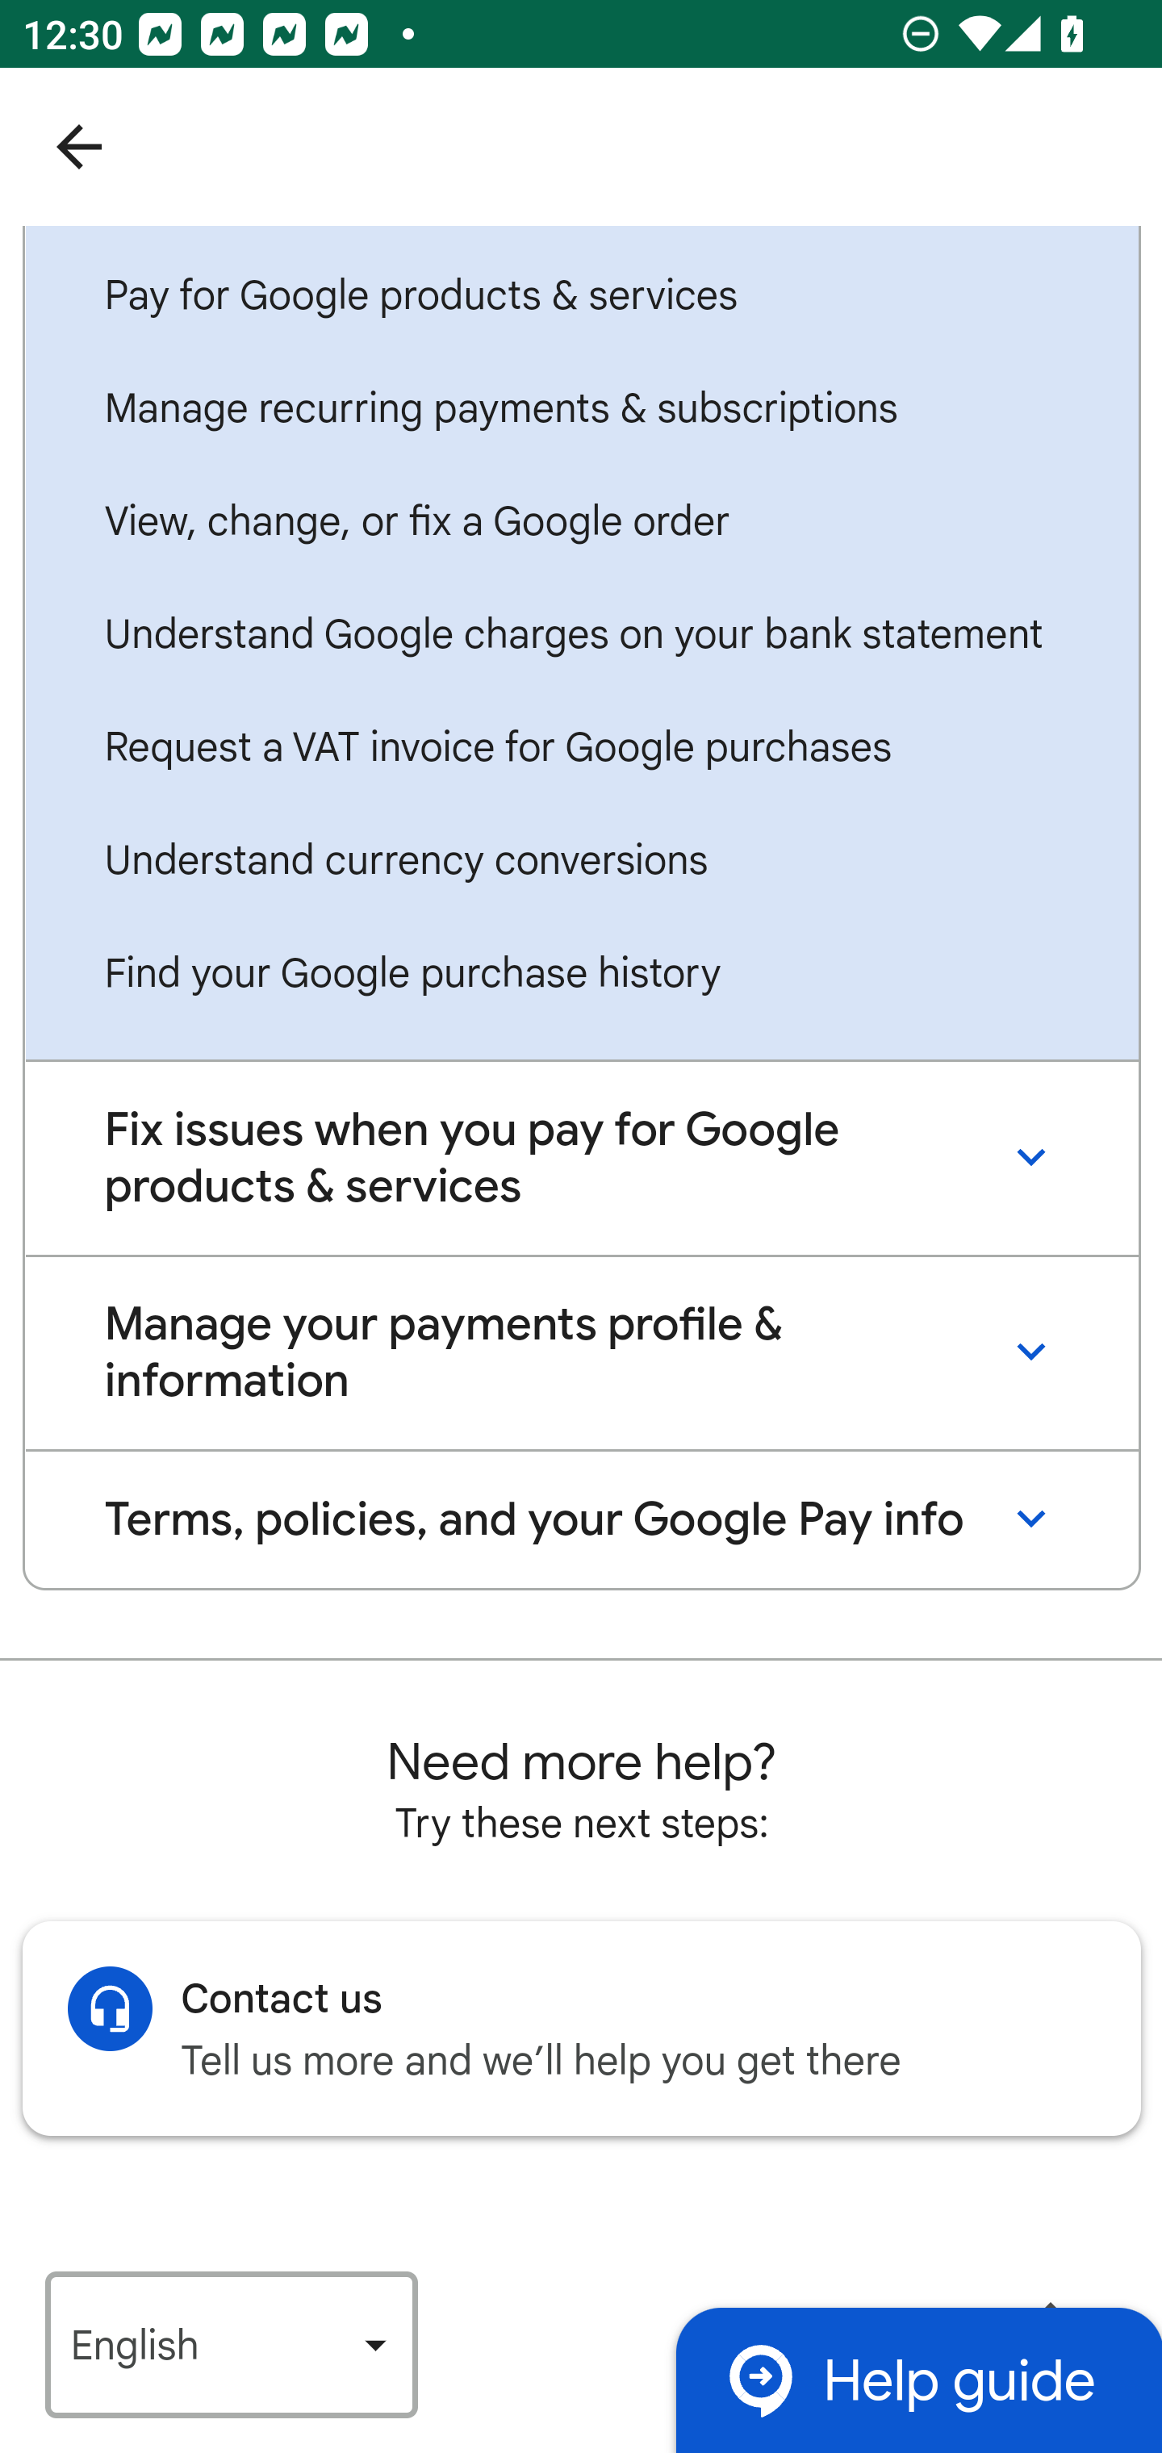  Describe the element at coordinates (581, 1356) in the screenshot. I see `Manage your payments profile & information` at that location.